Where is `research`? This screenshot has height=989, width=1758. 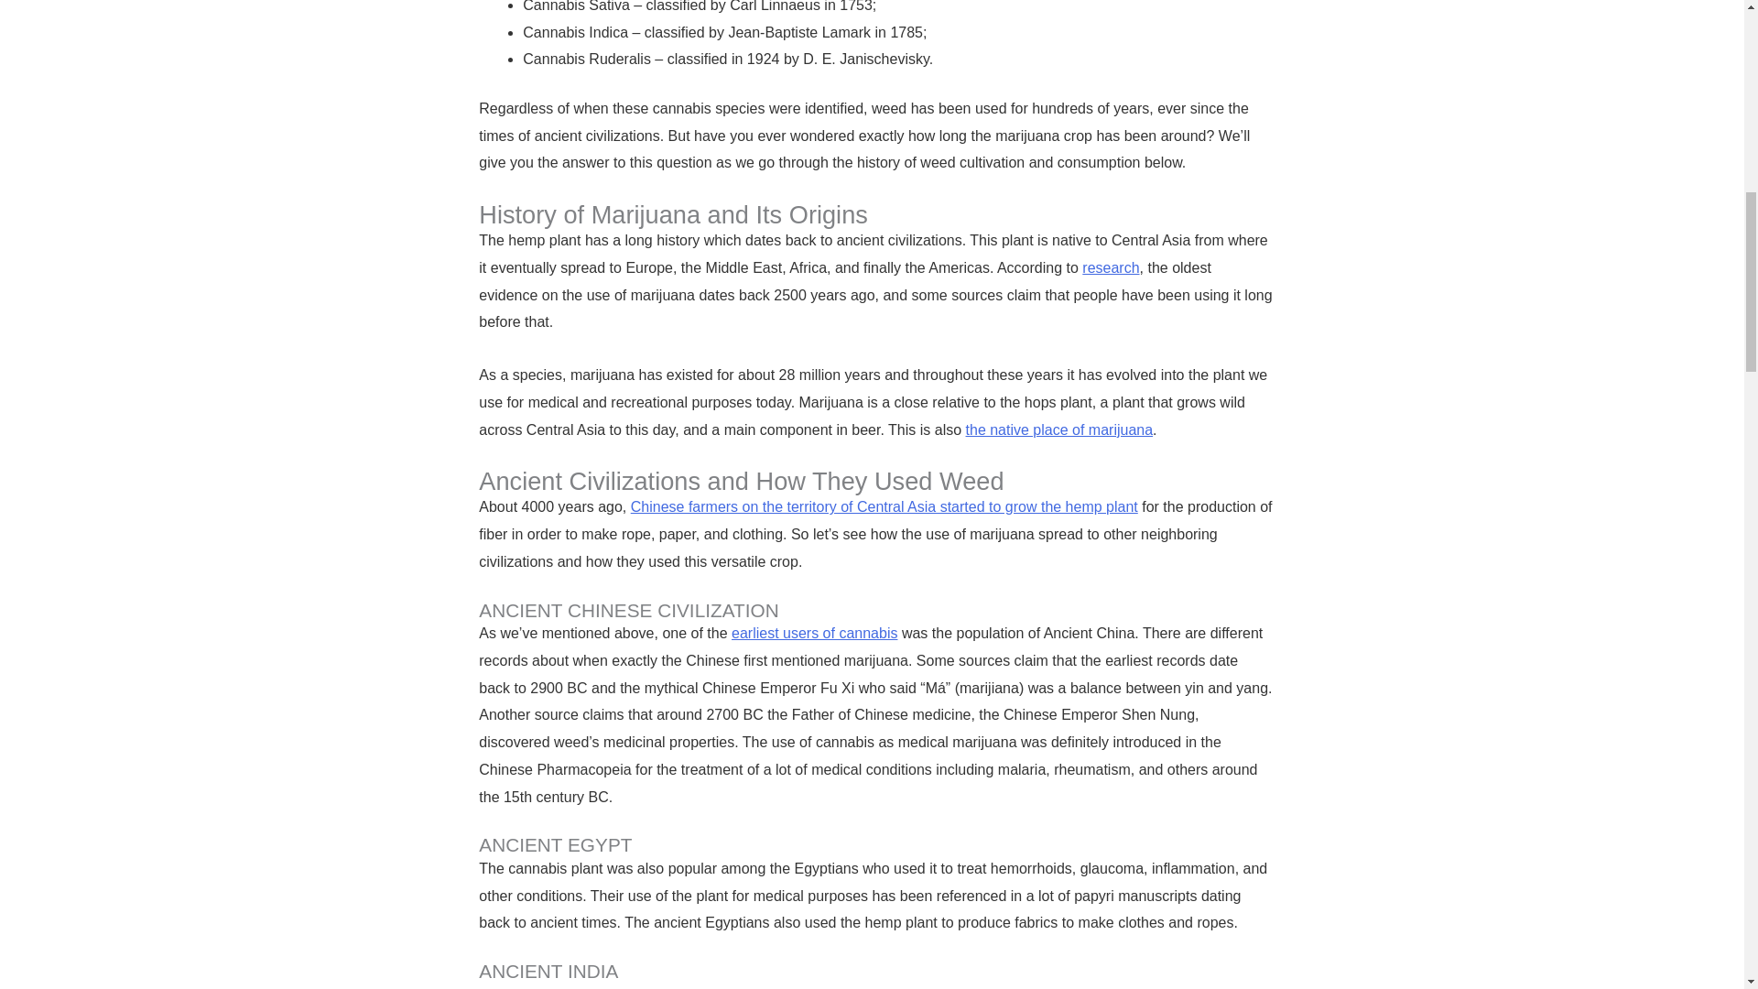
research is located at coordinates (1111, 267).